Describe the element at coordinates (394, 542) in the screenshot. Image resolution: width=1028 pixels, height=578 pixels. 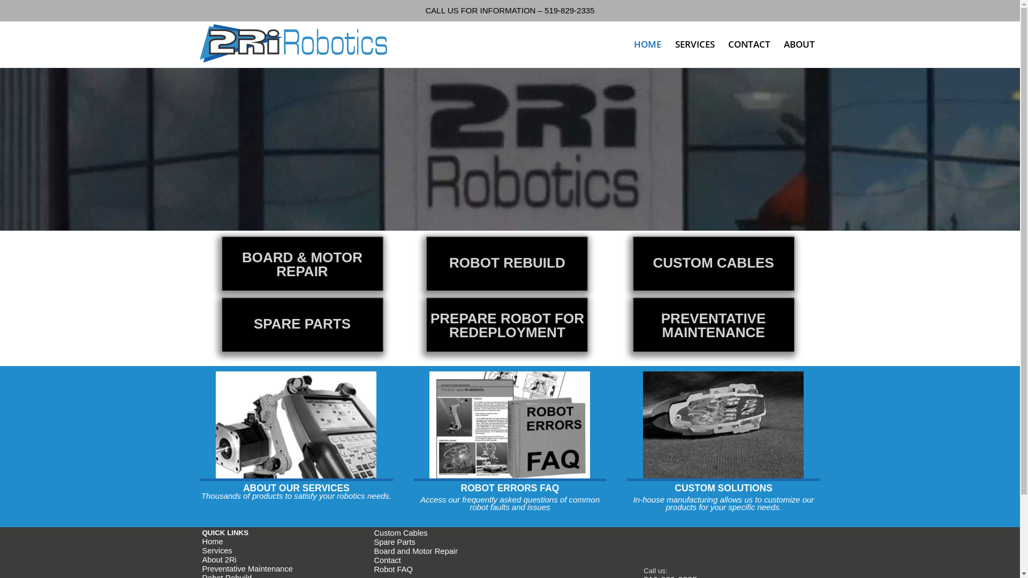
I see `Spare Parts` at that location.